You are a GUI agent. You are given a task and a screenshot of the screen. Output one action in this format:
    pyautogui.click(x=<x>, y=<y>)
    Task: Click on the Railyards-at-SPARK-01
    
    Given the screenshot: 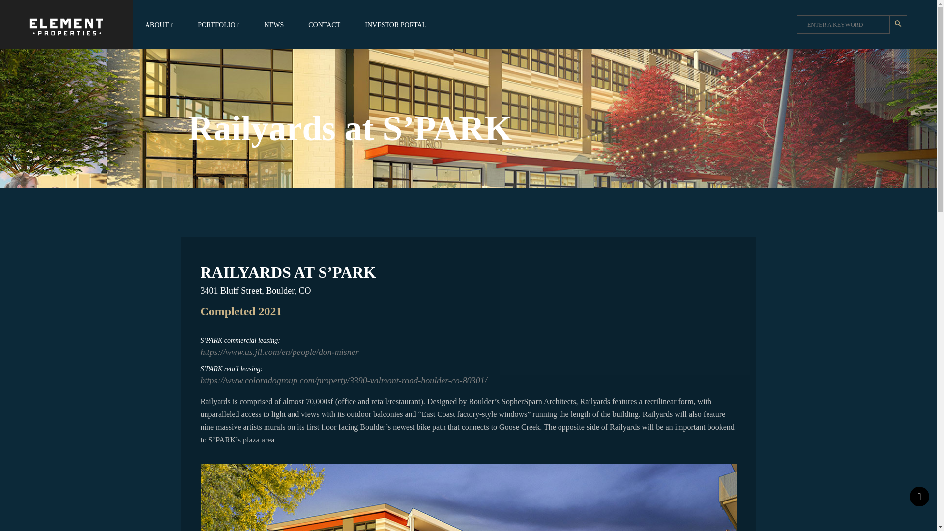 What is the action you would take?
    pyautogui.click(x=468, y=497)
    